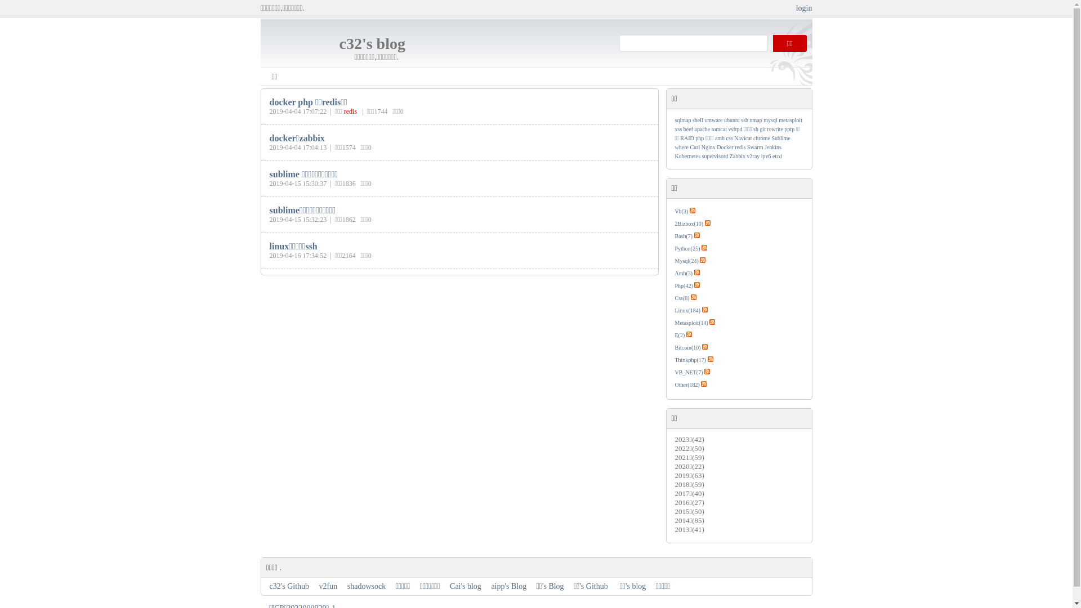  Describe the element at coordinates (732, 120) in the screenshot. I see `ubuntu` at that location.